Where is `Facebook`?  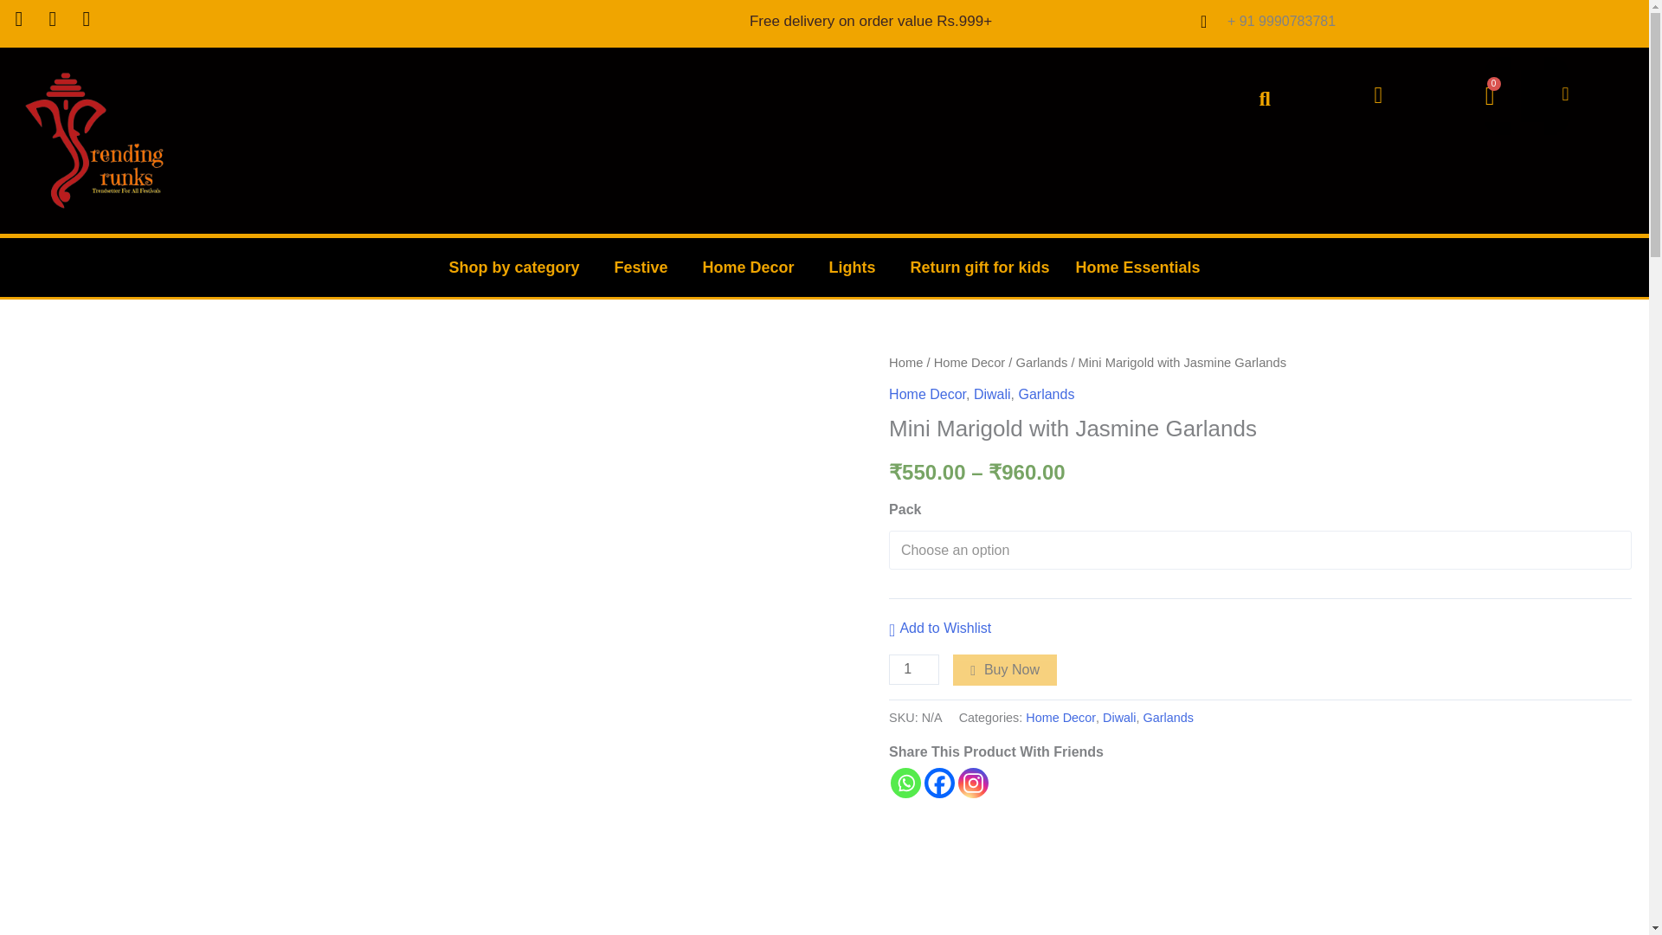 Facebook is located at coordinates (938, 783).